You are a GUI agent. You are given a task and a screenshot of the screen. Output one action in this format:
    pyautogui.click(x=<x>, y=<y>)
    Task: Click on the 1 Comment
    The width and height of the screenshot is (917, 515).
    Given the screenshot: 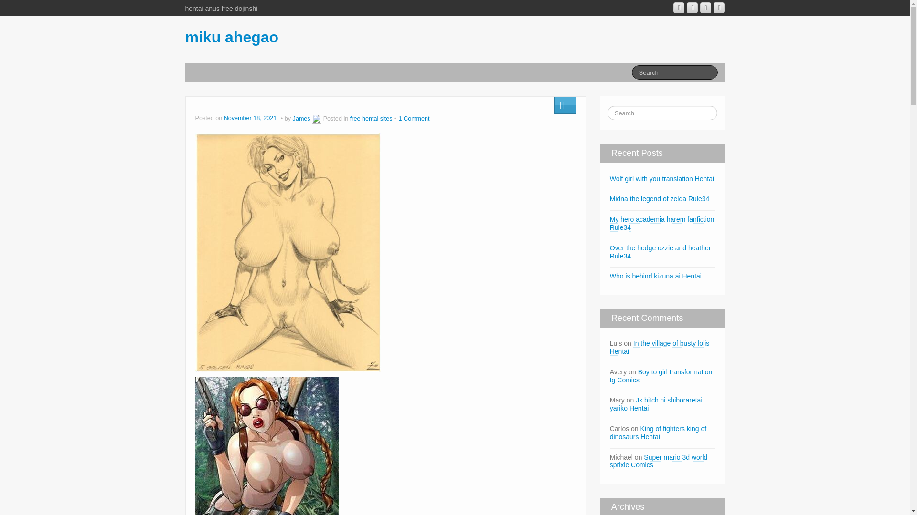 What is the action you would take?
    pyautogui.click(x=415, y=118)
    